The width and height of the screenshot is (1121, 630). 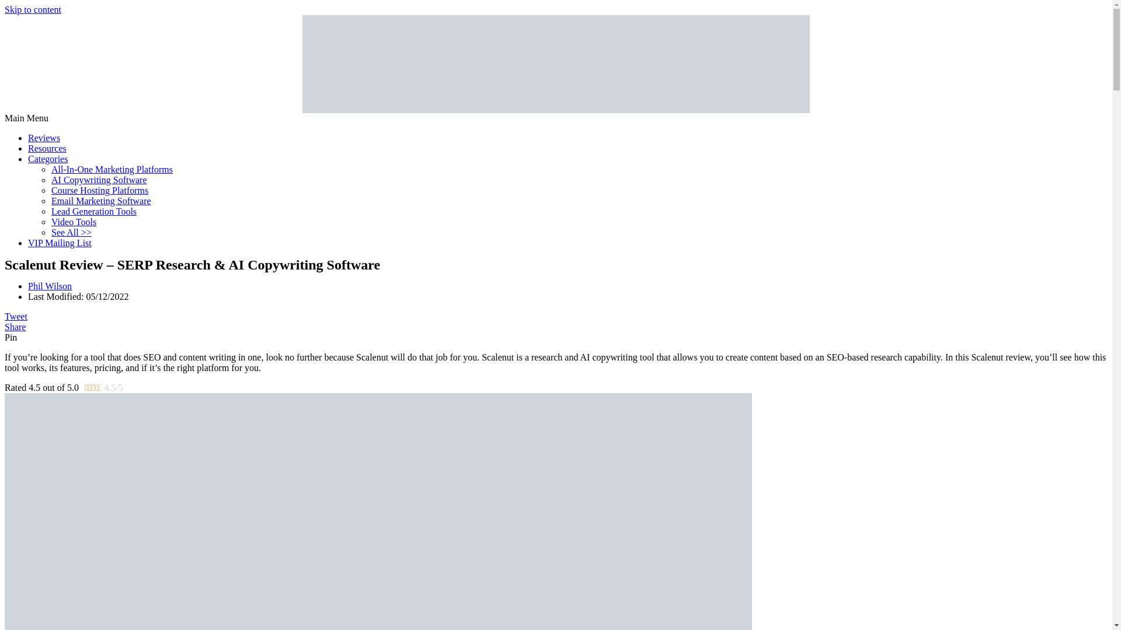 What do you see at coordinates (112, 169) in the screenshot?
I see `All-In-One Marketing Platforms` at bounding box center [112, 169].